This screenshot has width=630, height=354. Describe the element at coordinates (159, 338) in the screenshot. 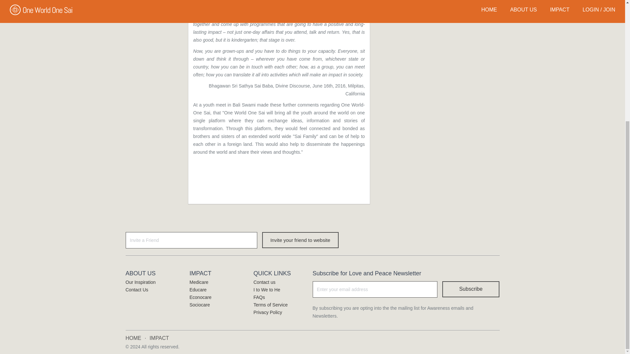

I see `IMPACT` at that location.